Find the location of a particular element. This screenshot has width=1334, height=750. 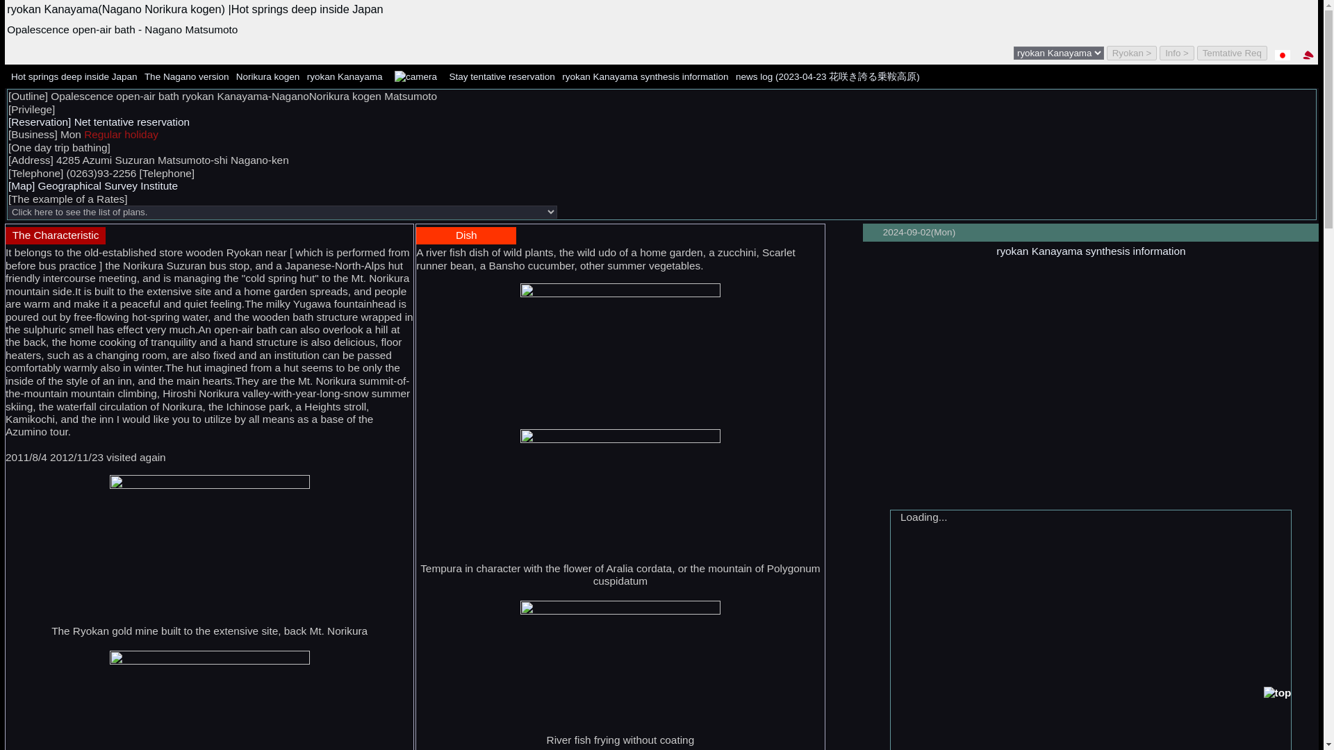

ryokan Kanayama synthesis information is located at coordinates (645, 76).